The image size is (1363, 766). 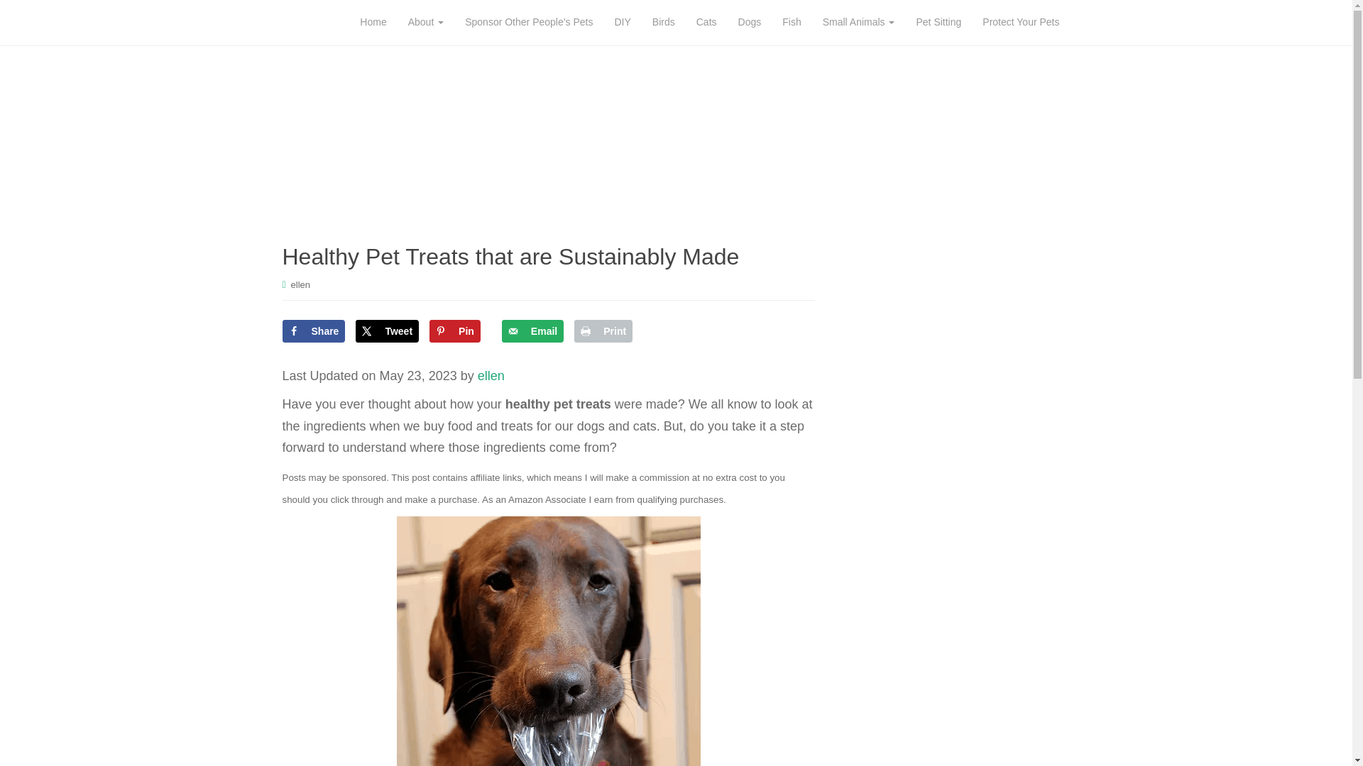 What do you see at coordinates (663, 23) in the screenshot?
I see `Birds` at bounding box center [663, 23].